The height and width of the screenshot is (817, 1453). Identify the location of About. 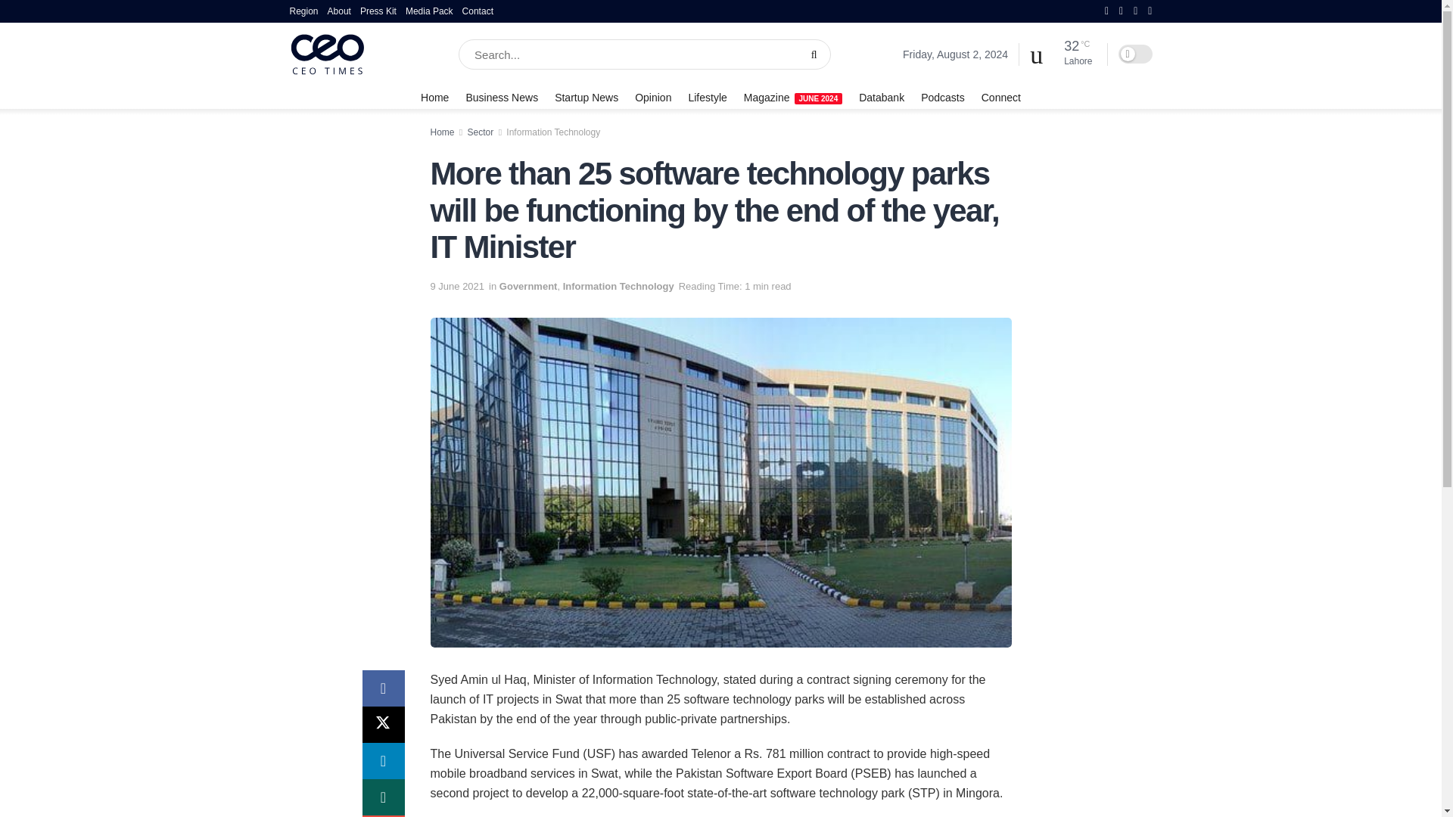
(339, 11).